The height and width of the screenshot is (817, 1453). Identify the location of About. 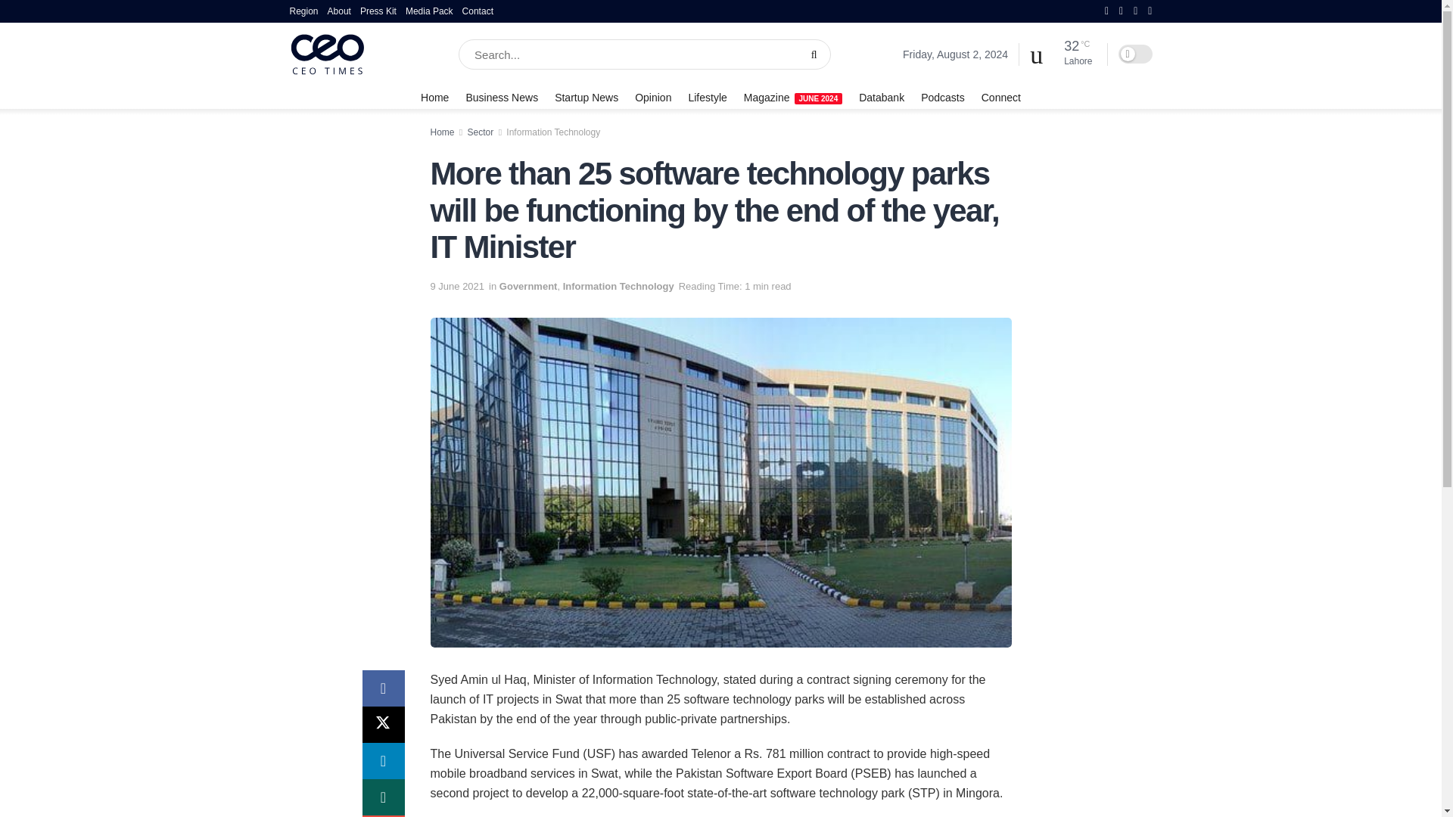
(339, 11).